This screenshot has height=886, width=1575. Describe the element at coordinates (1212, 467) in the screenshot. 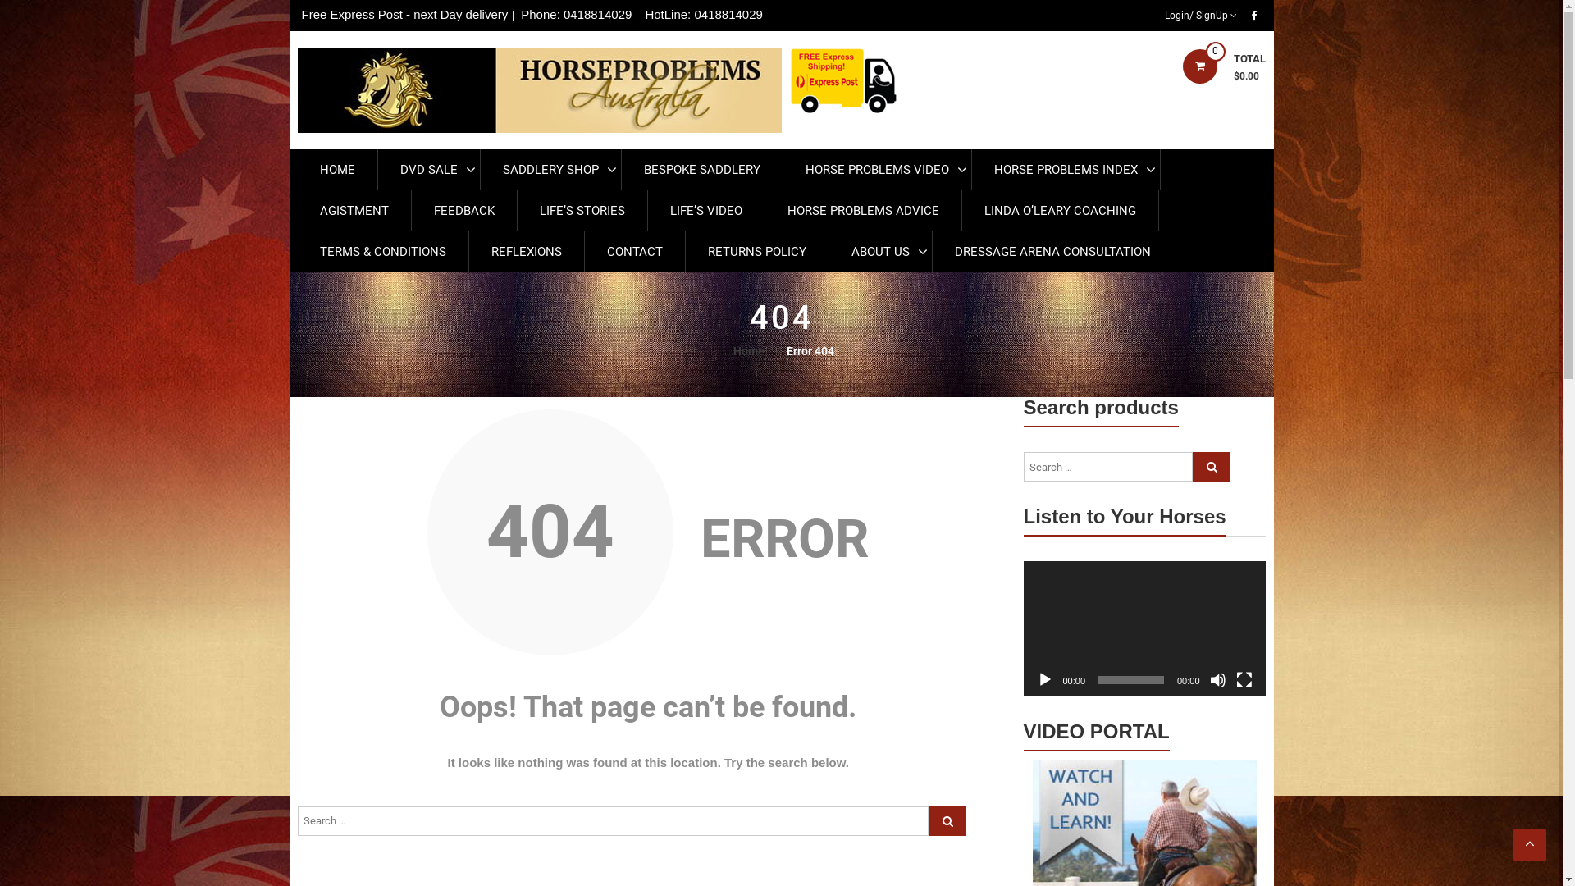

I see `Search` at that location.